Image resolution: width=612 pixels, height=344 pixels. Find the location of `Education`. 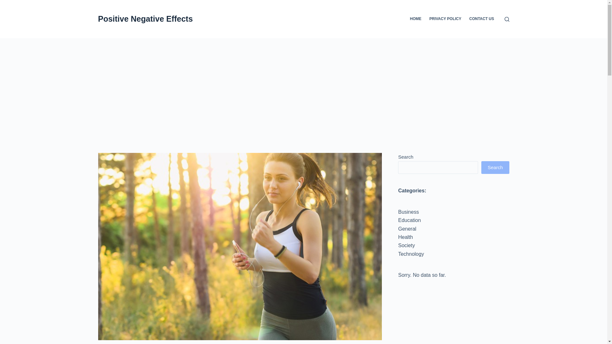

Education is located at coordinates (409, 220).